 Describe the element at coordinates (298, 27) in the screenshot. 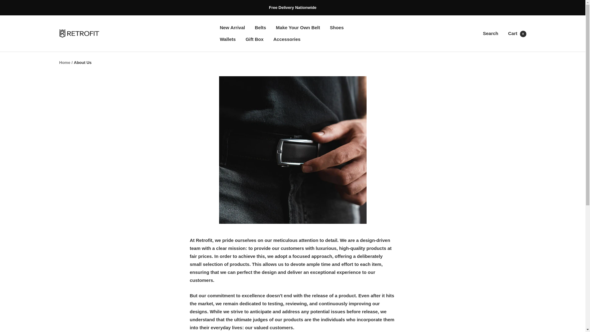

I see `Search` at that location.